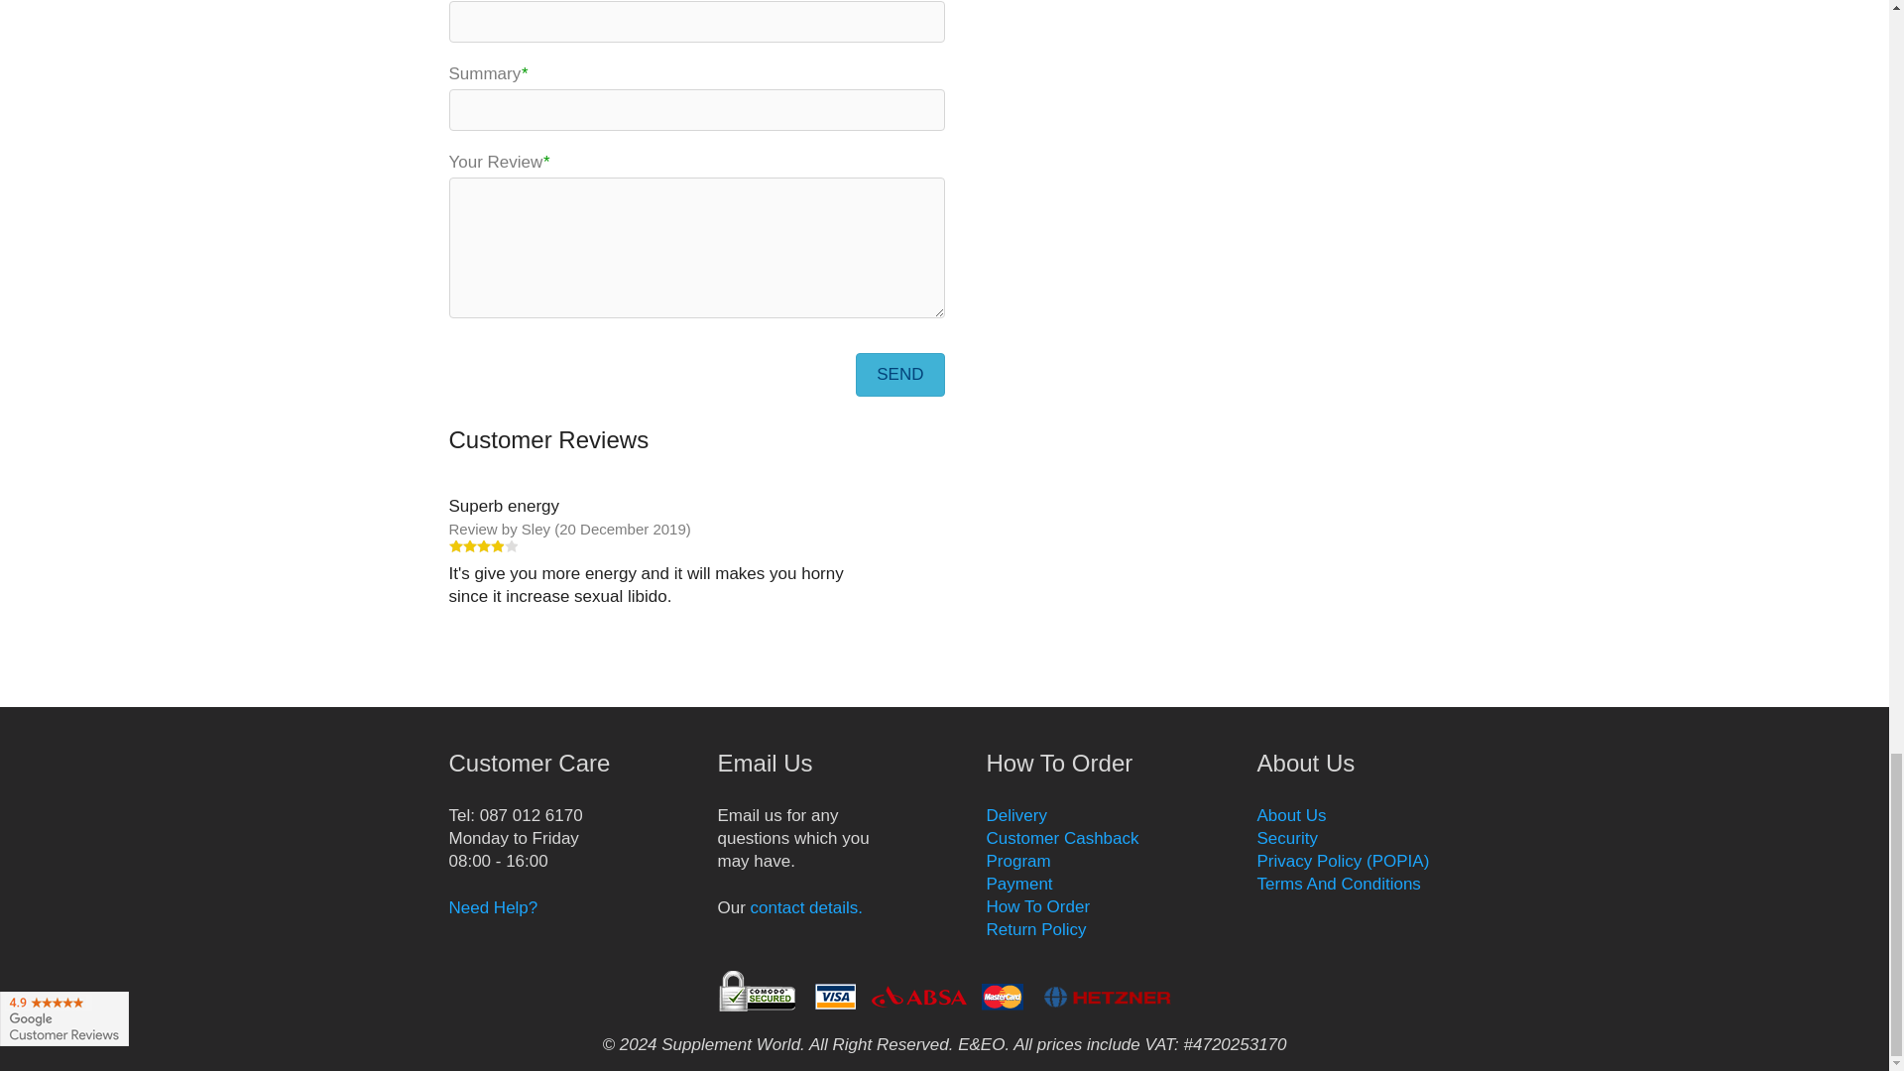 The height and width of the screenshot is (1071, 1904). I want to click on Contact Us, so click(805, 907).